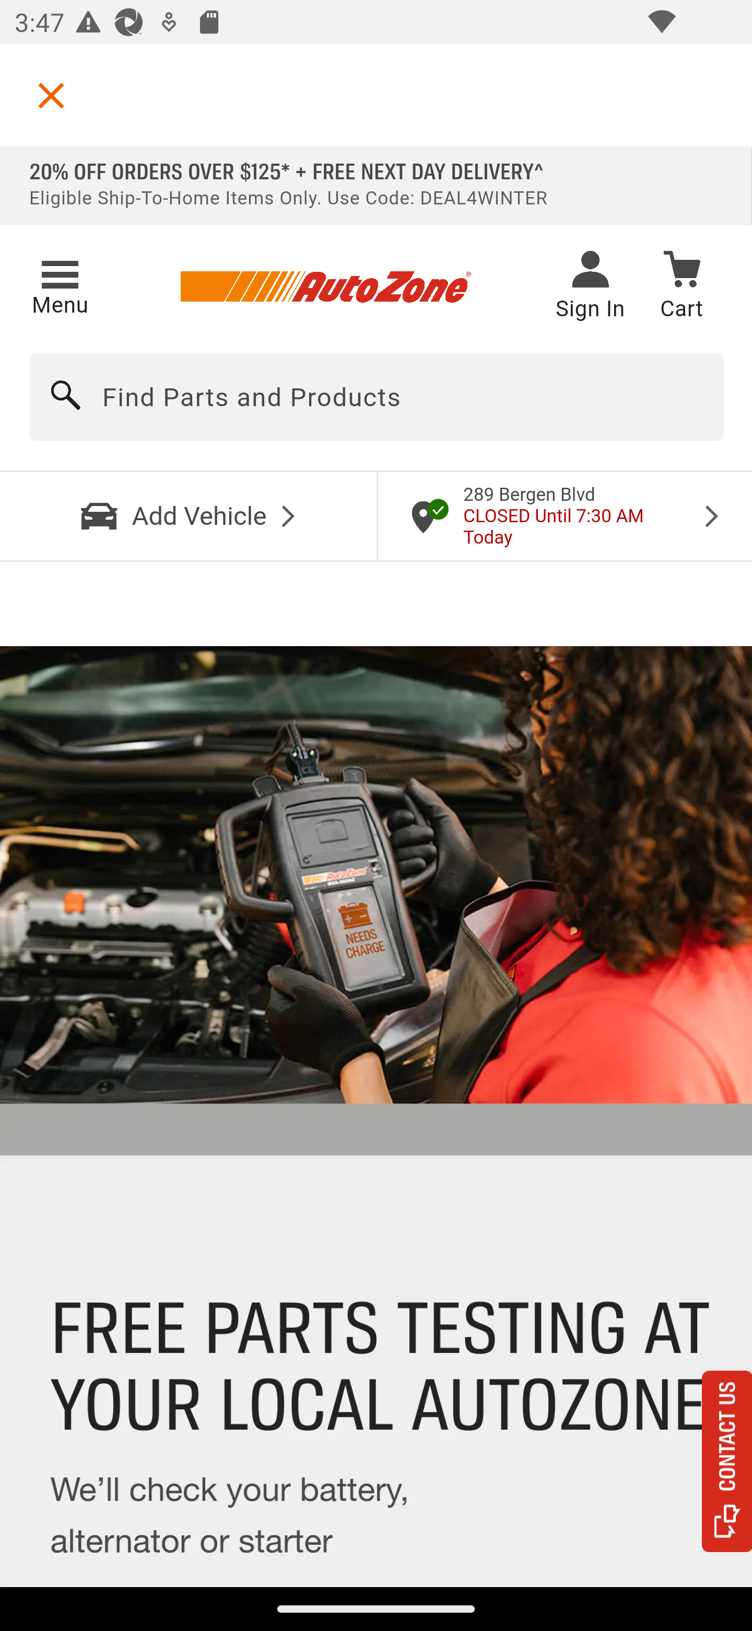 The height and width of the screenshot is (1631, 752). What do you see at coordinates (590, 288) in the screenshot?
I see `Sign In` at bounding box center [590, 288].